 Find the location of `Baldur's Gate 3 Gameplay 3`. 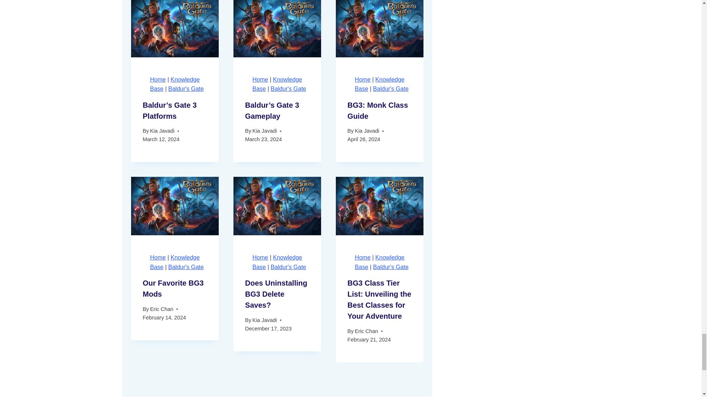

Baldur's Gate 3 Gameplay 3 is located at coordinates (277, 29).